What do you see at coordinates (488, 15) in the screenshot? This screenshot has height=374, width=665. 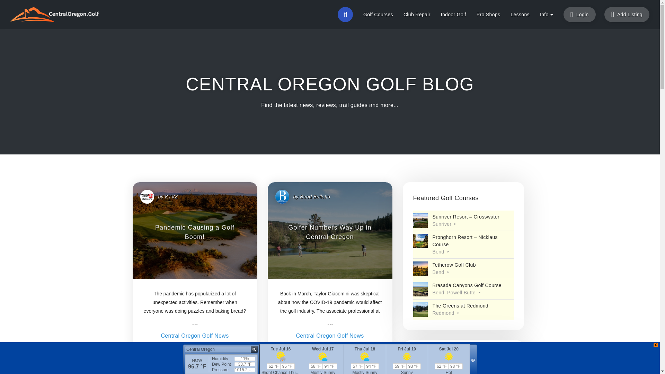 I see `Central Oregon Golf Pro Shops` at bounding box center [488, 15].